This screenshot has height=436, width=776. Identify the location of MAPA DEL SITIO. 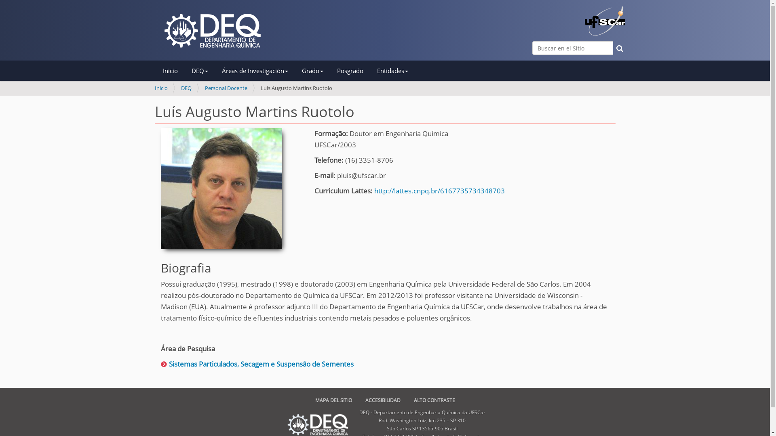
(334, 400).